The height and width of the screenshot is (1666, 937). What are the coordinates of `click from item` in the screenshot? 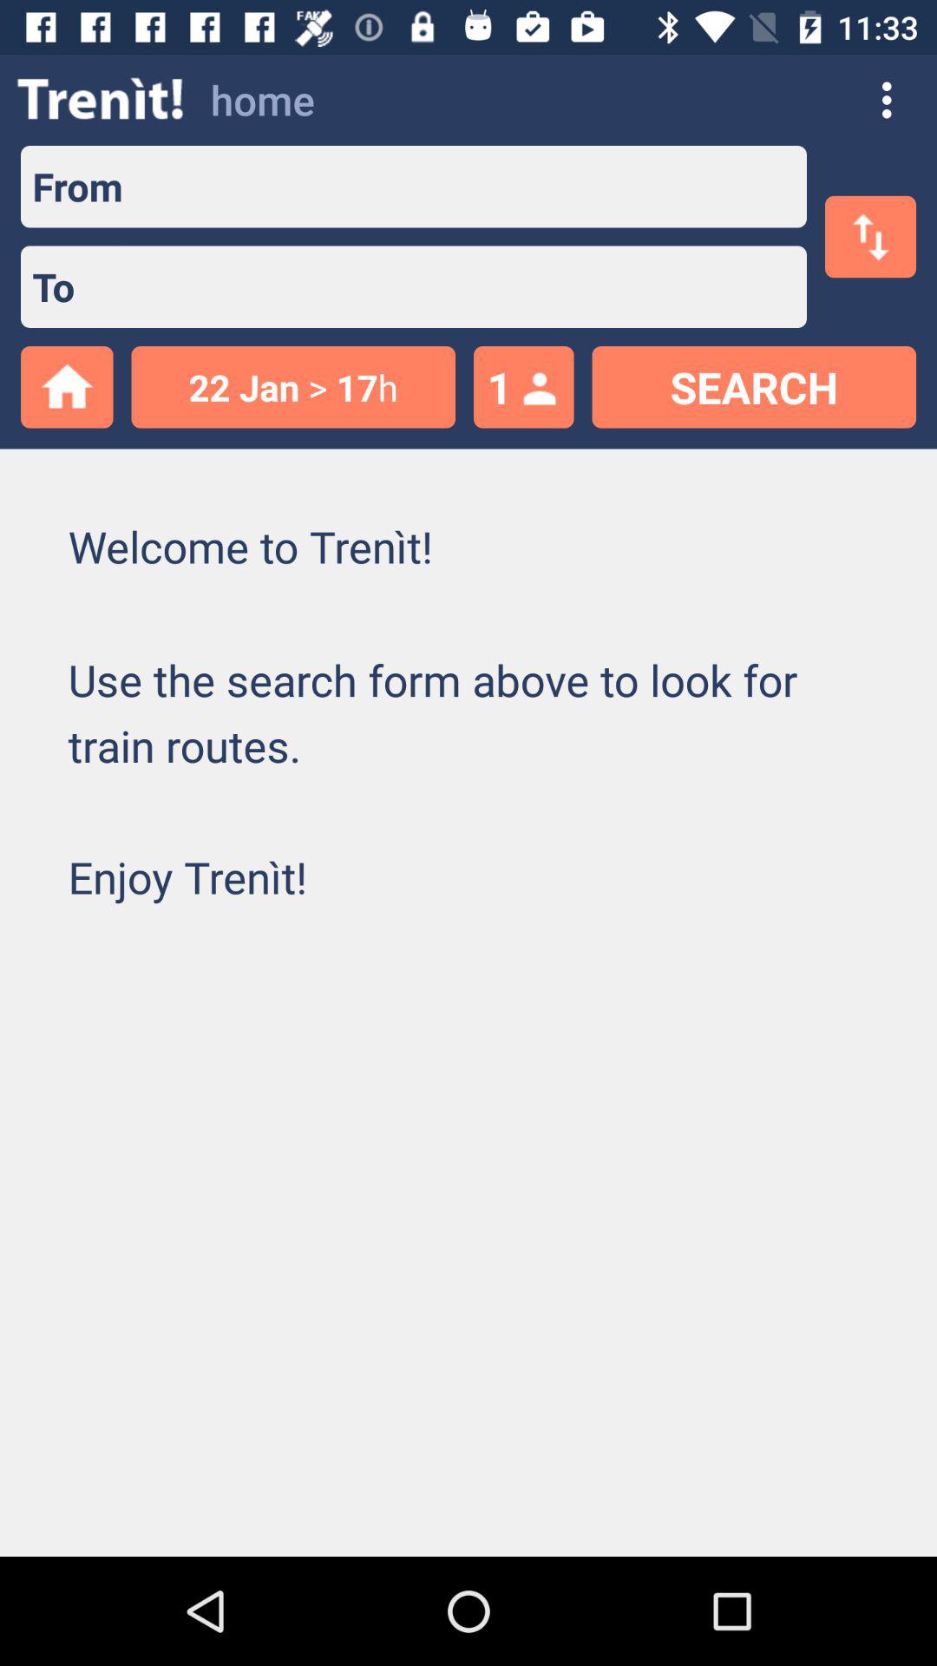 It's located at (71, 186).